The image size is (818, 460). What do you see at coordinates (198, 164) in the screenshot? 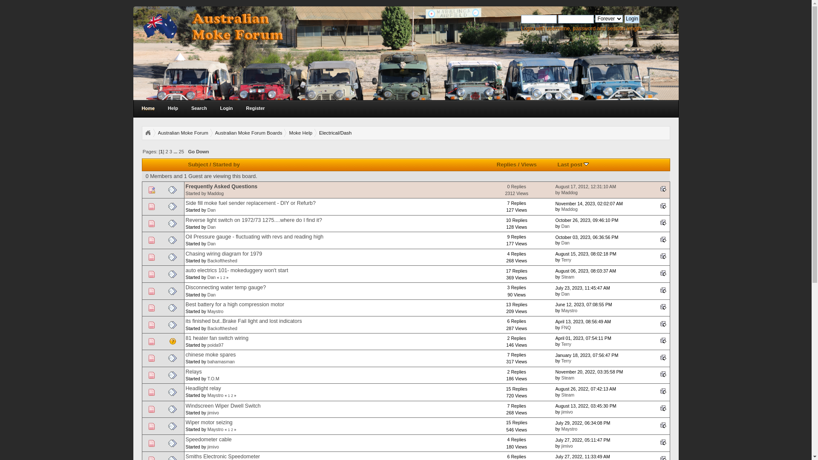
I see `Subject` at bounding box center [198, 164].